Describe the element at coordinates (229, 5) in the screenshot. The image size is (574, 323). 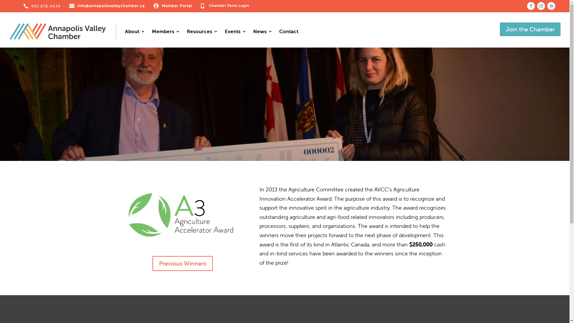
I see `Chamber Perks Login` at that location.